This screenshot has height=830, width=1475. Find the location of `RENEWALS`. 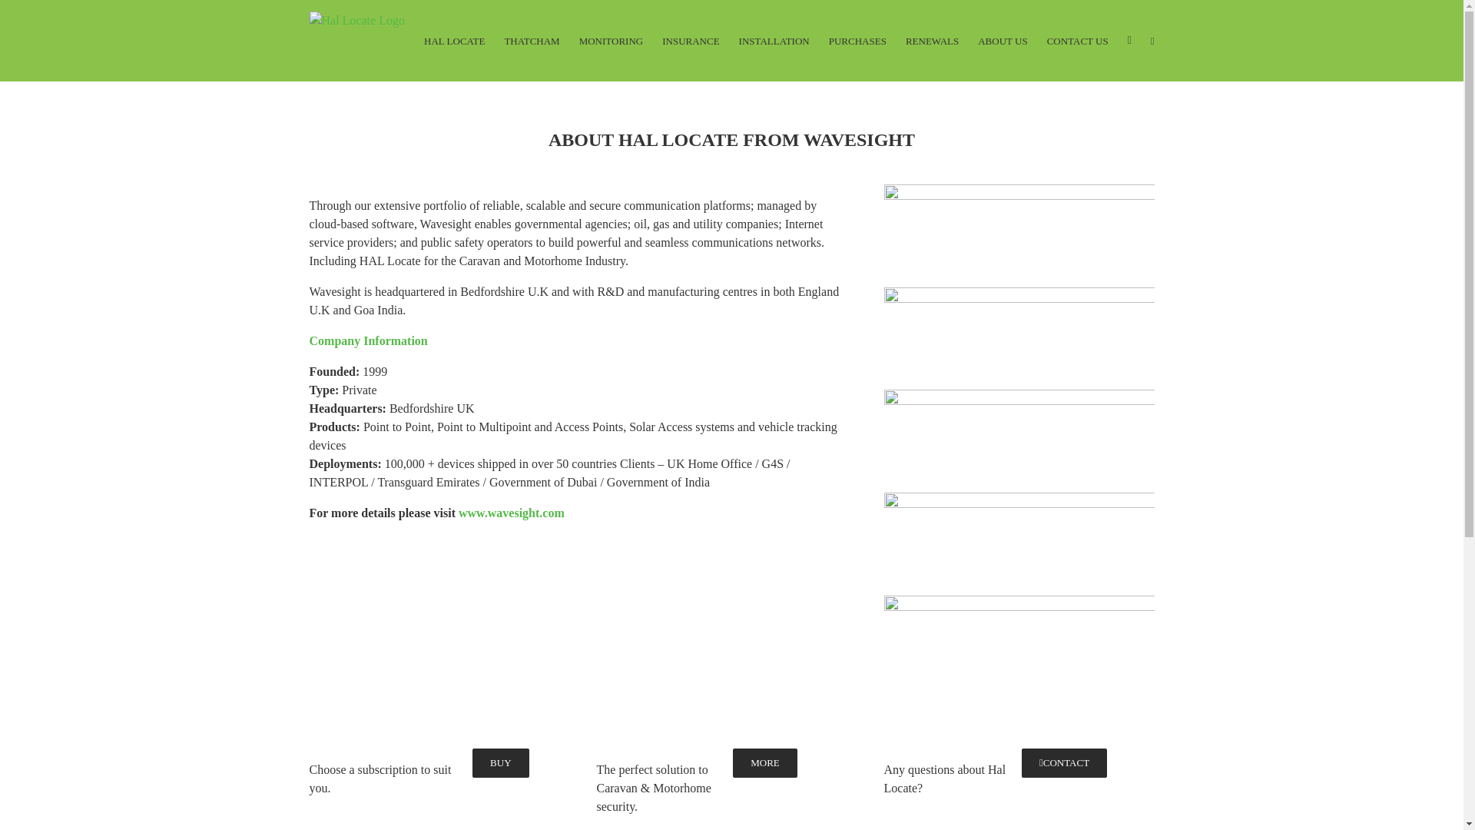

RENEWALS is located at coordinates (932, 40).